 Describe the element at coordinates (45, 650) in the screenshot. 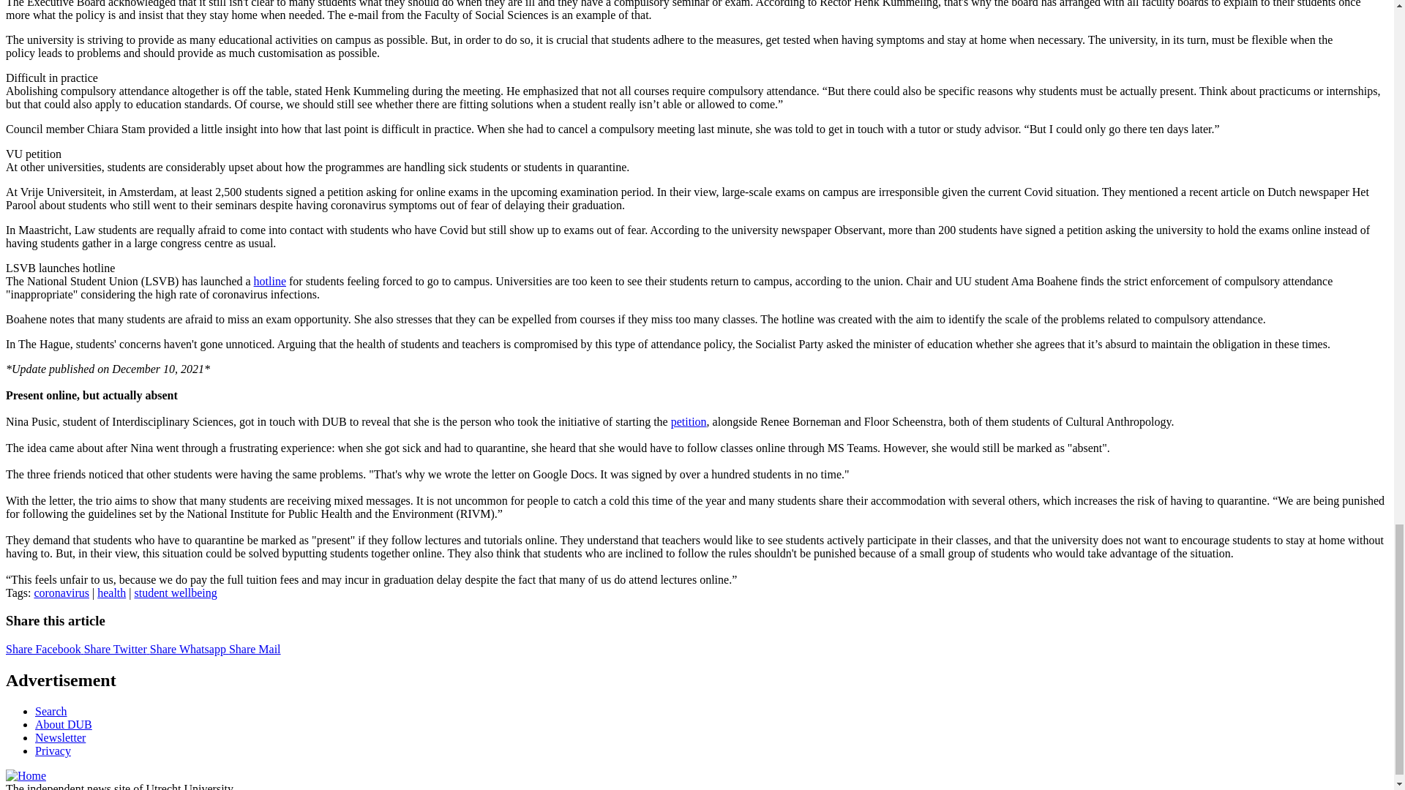

I see `Share Facebook` at that location.